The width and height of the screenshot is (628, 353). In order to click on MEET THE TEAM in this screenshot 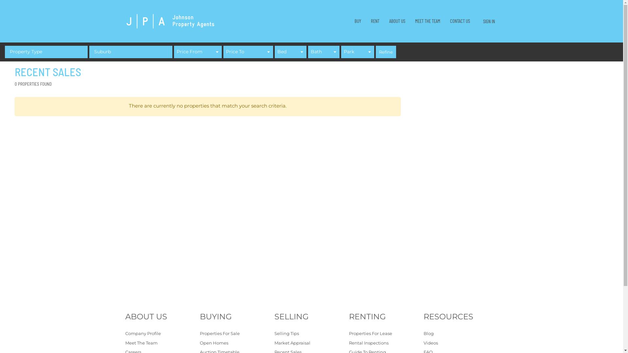, I will do `click(428, 21)`.